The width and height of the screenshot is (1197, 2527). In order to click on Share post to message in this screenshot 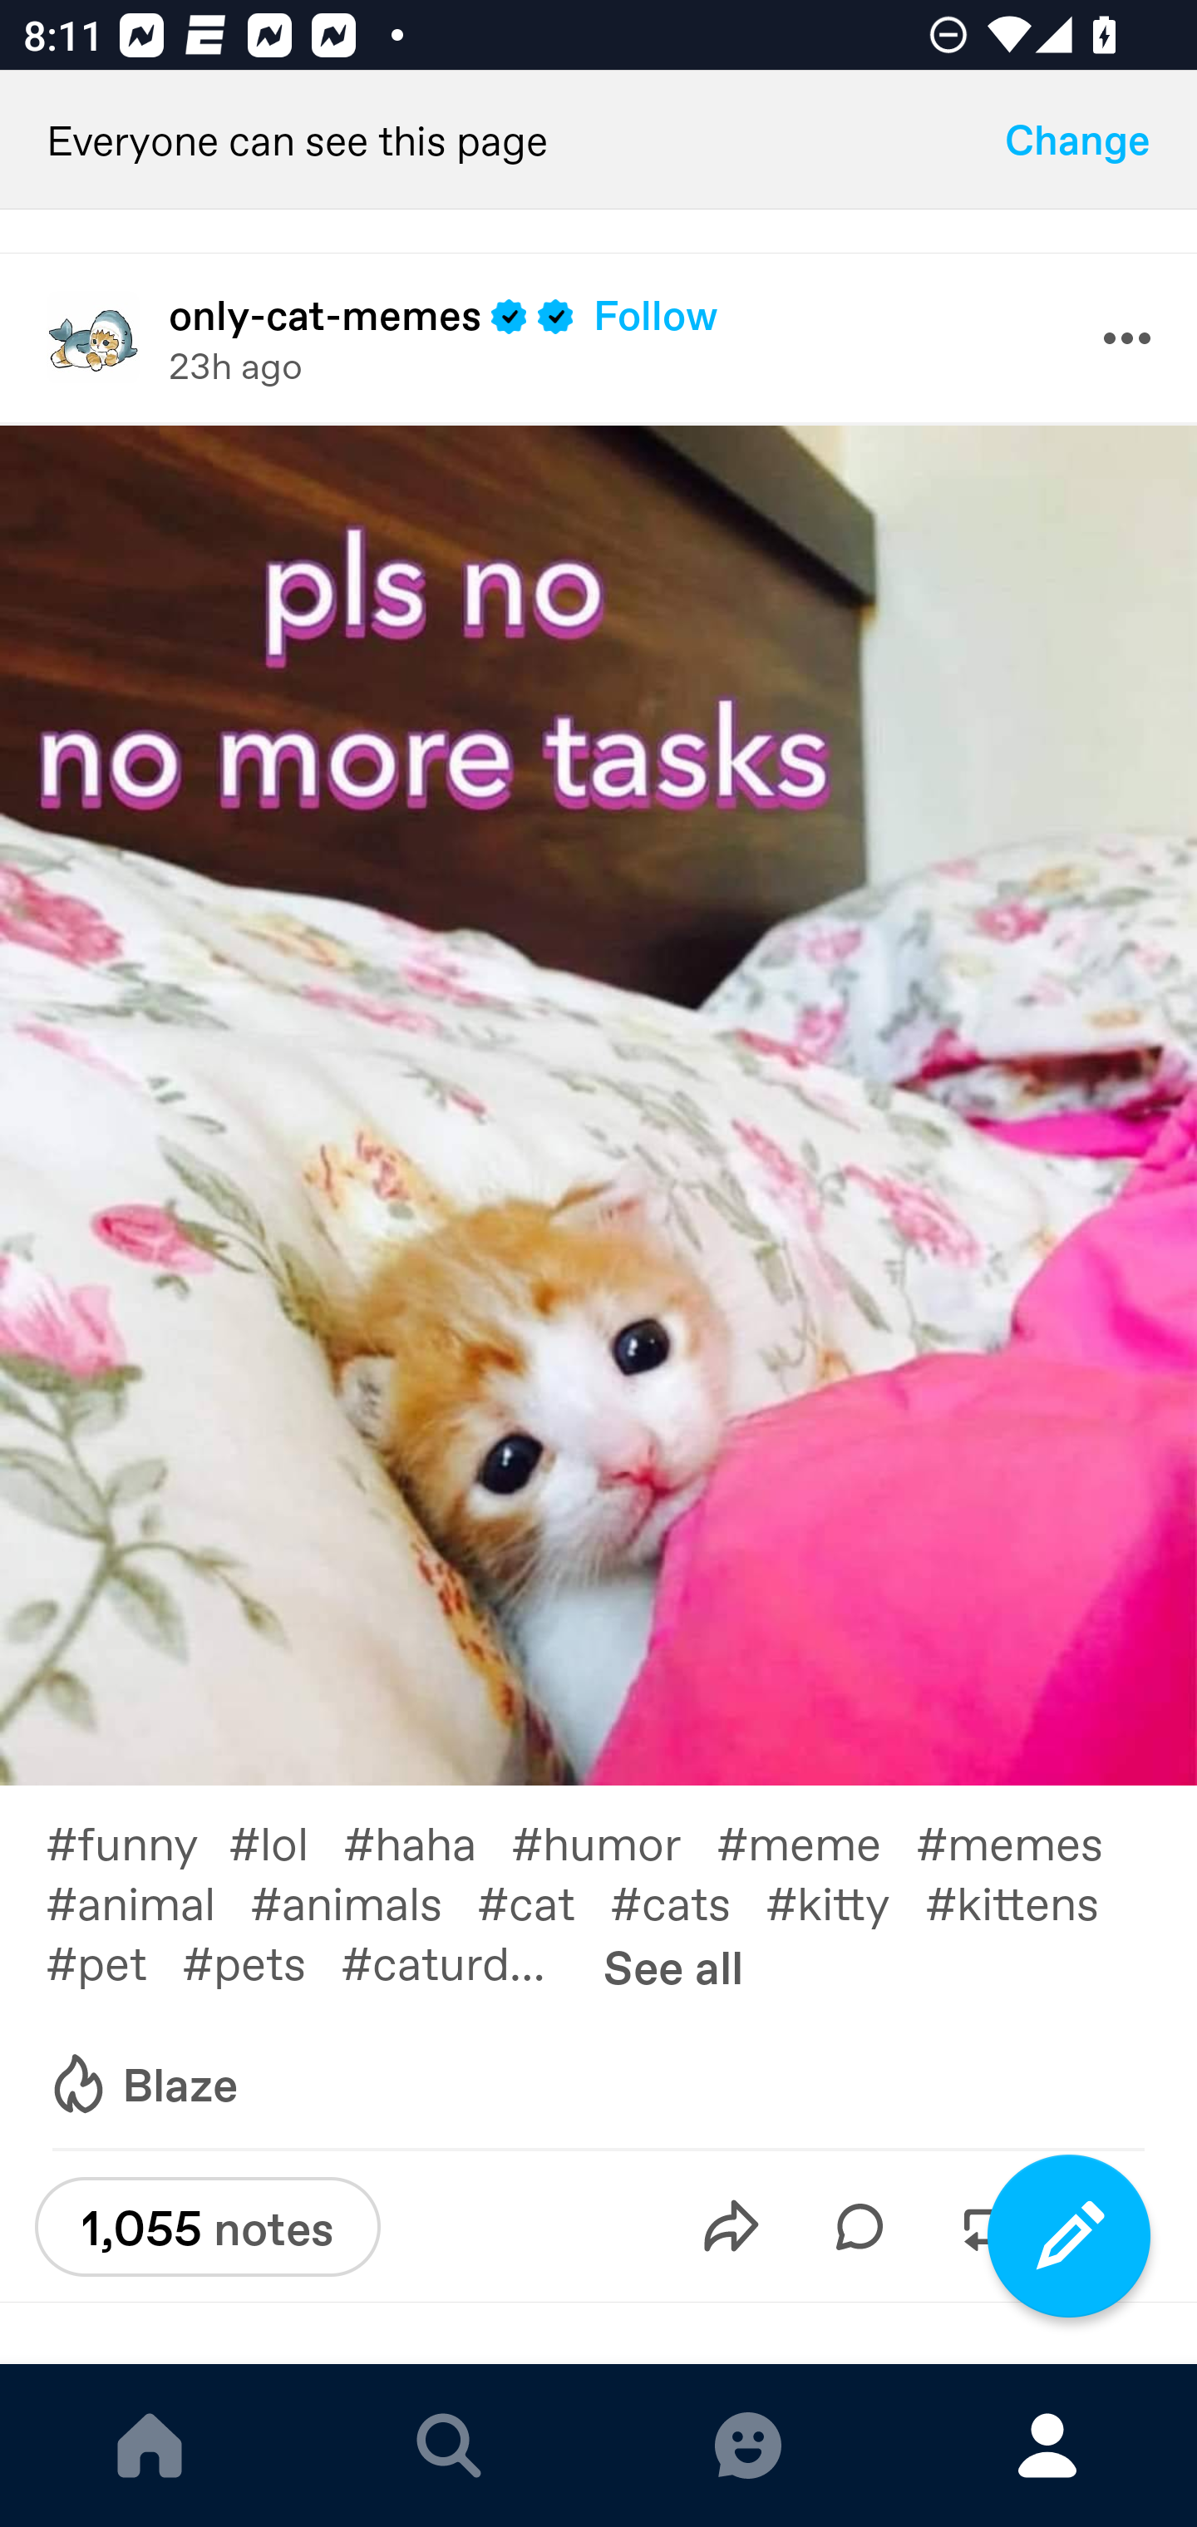, I will do `click(731, 2226)`.